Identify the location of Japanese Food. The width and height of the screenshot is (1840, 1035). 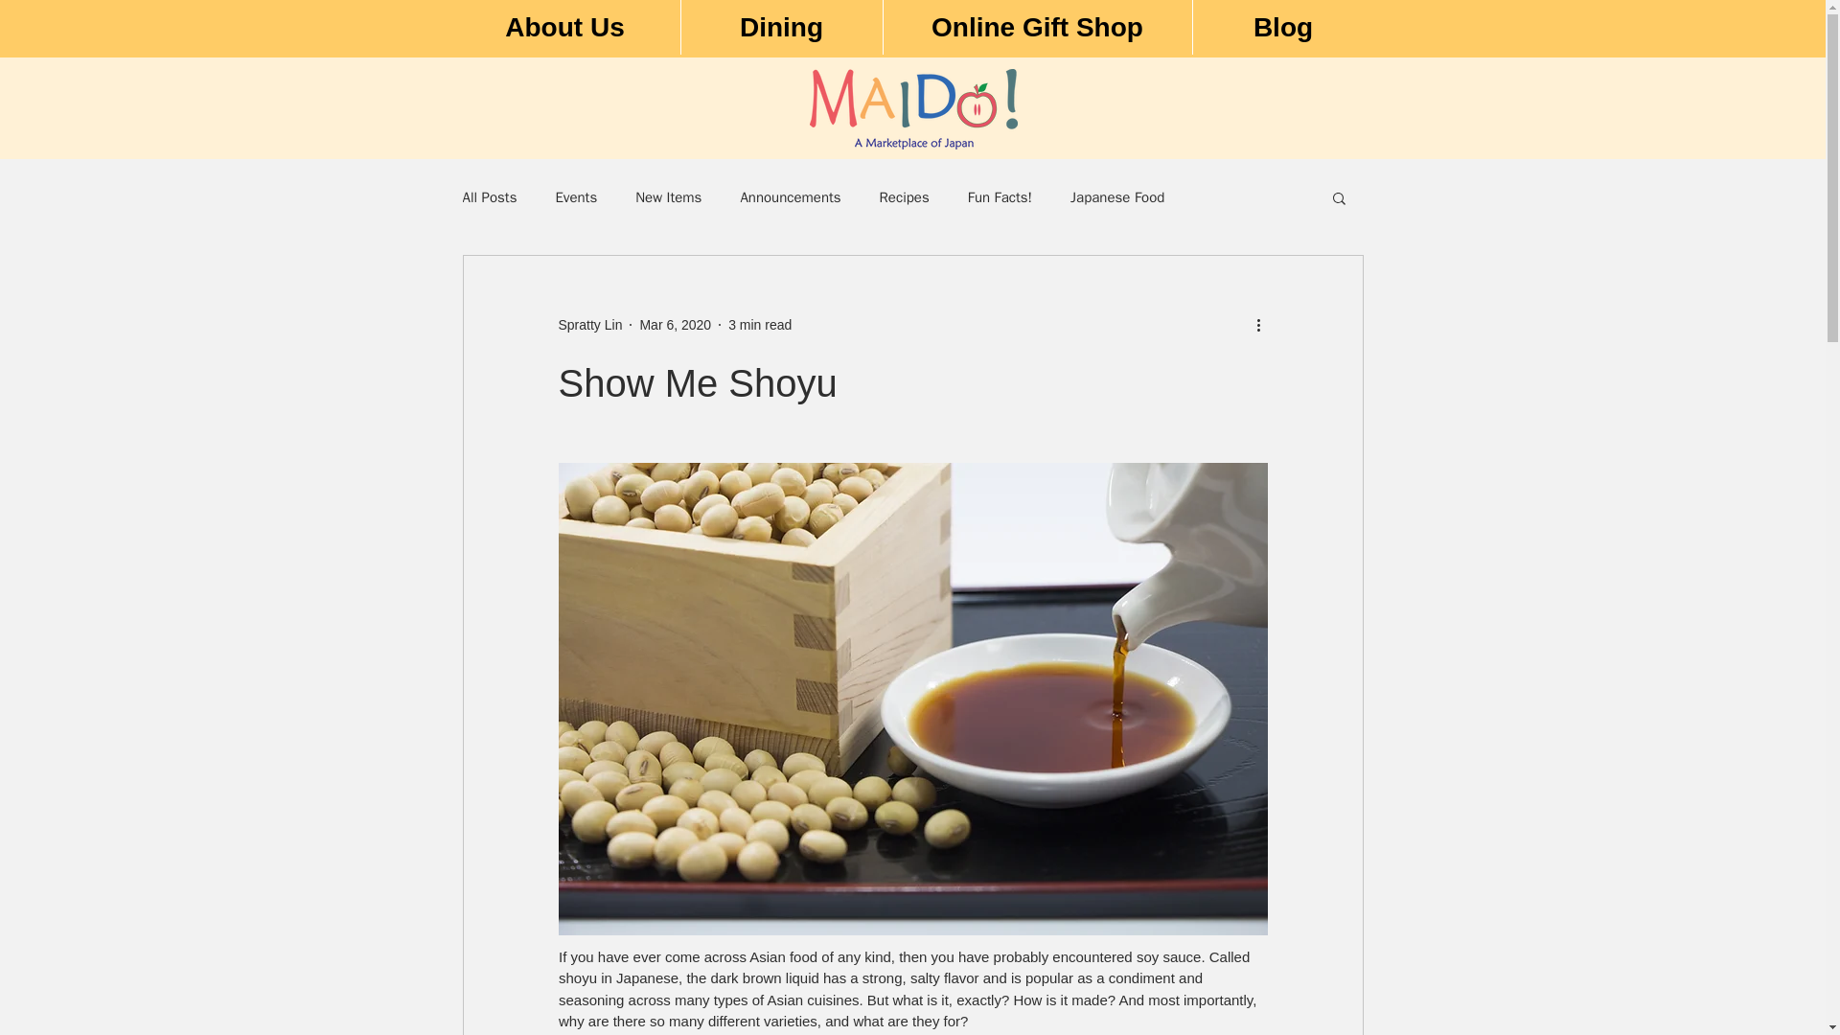
(1117, 195).